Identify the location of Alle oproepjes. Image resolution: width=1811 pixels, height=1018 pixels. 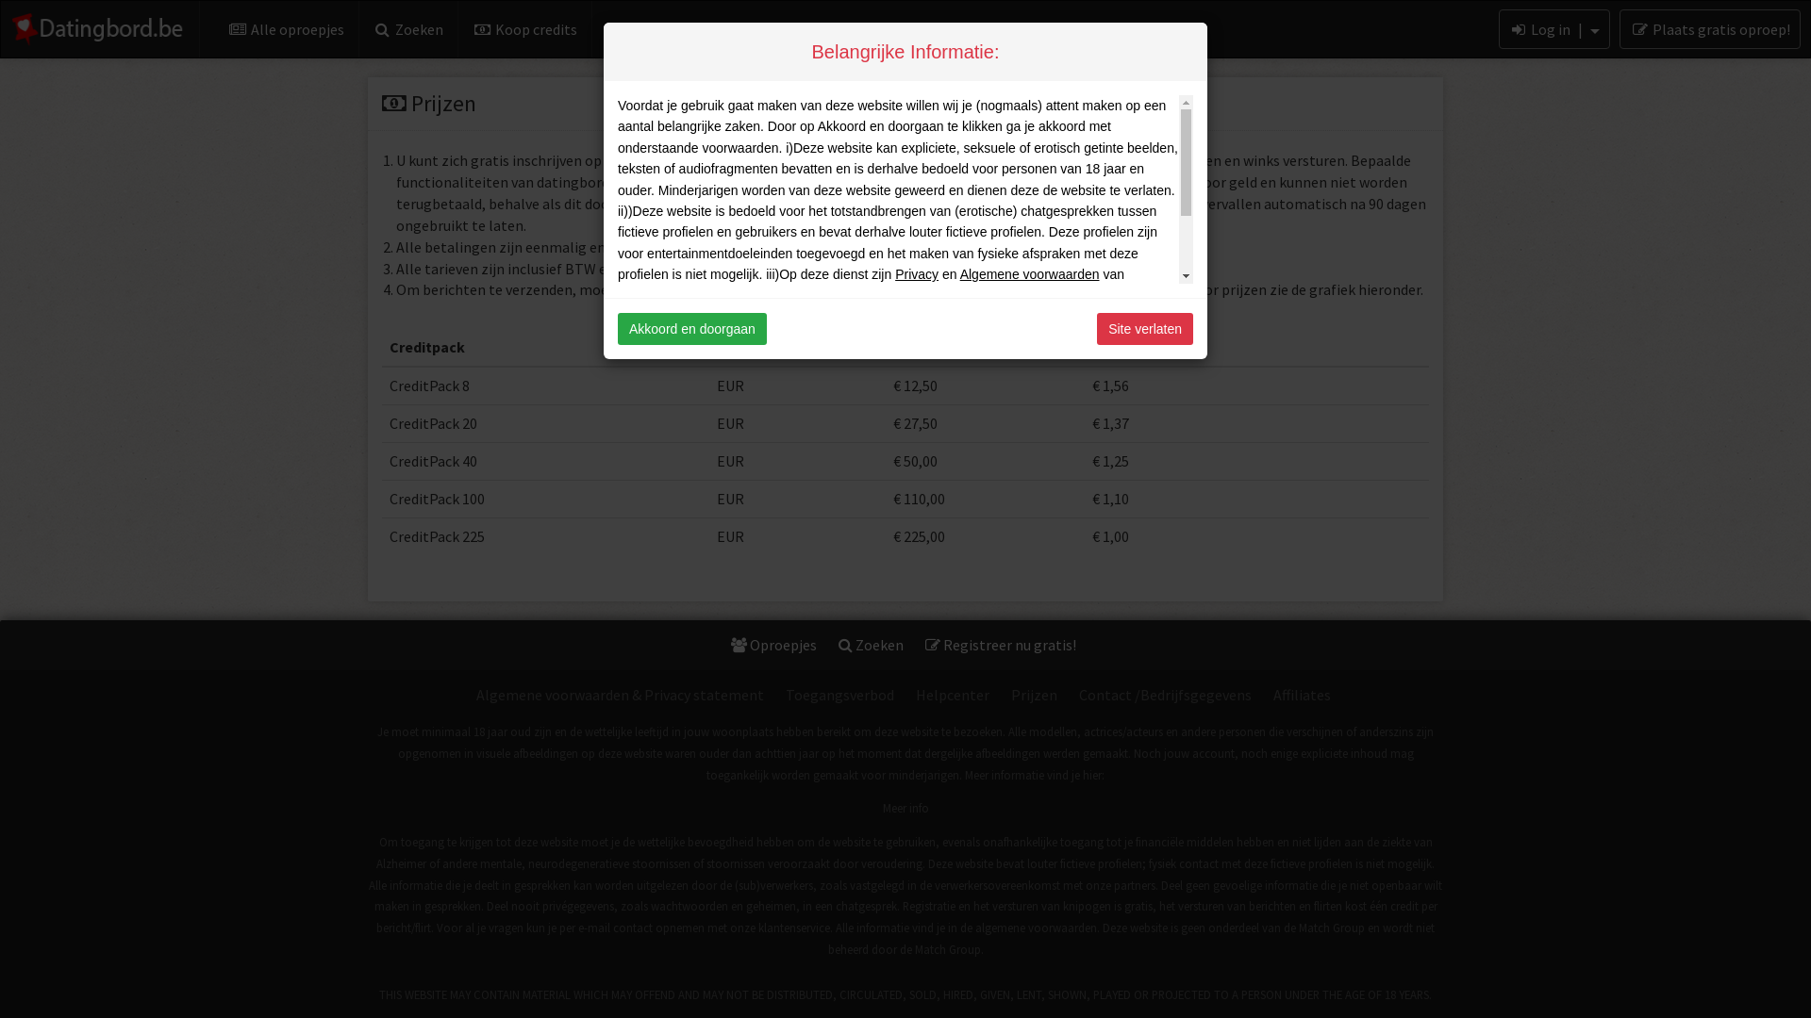
(287, 29).